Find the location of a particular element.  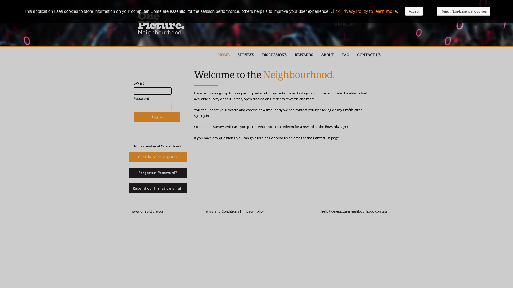

REWARDS is located at coordinates (305, 55).